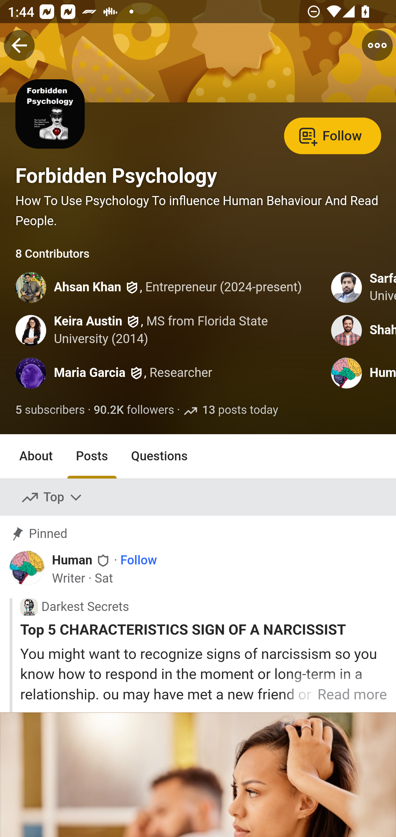 This screenshot has height=837, width=396. What do you see at coordinates (29, 607) in the screenshot?
I see `Icon for Darkest Secrets` at bounding box center [29, 607].